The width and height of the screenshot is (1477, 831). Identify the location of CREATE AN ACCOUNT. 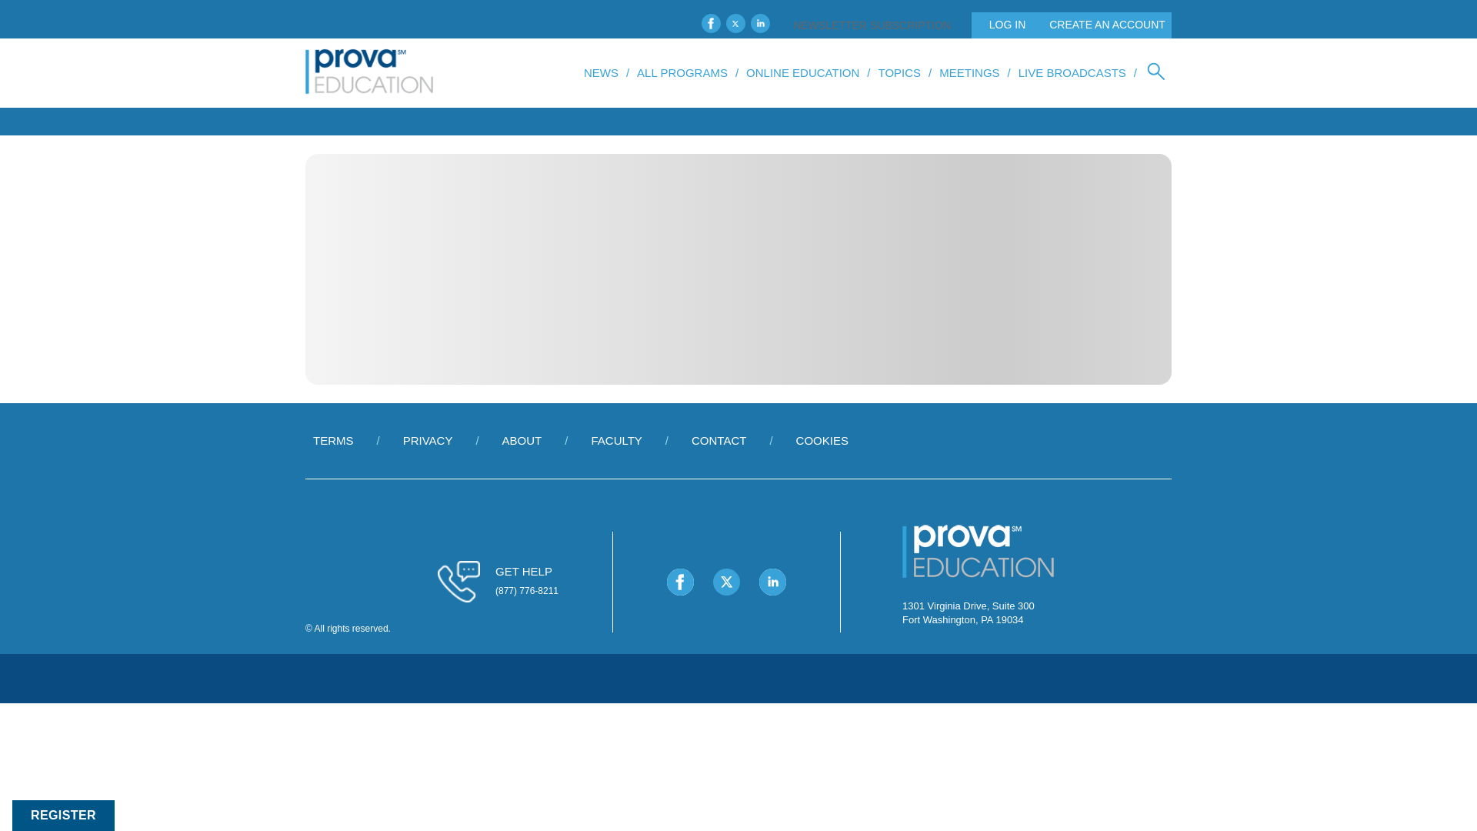
(1103, 25).